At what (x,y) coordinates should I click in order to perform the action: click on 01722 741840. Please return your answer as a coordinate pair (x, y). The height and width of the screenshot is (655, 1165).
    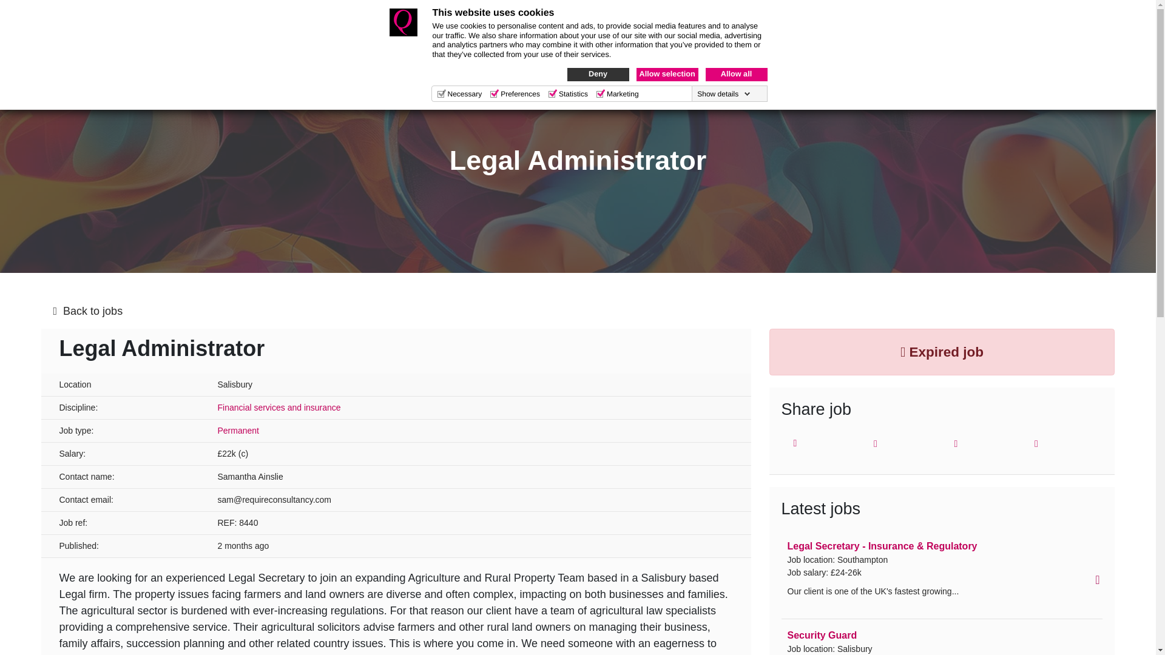
    Looking at the image, I should click on (848, 27).